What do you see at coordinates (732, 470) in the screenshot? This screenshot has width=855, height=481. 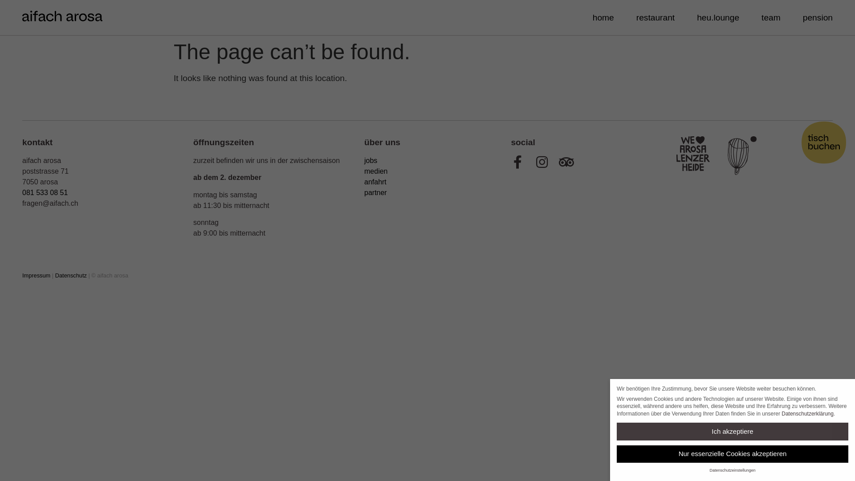 I see `Datenschutzeinstellungen` at bounding box center [732, 470].